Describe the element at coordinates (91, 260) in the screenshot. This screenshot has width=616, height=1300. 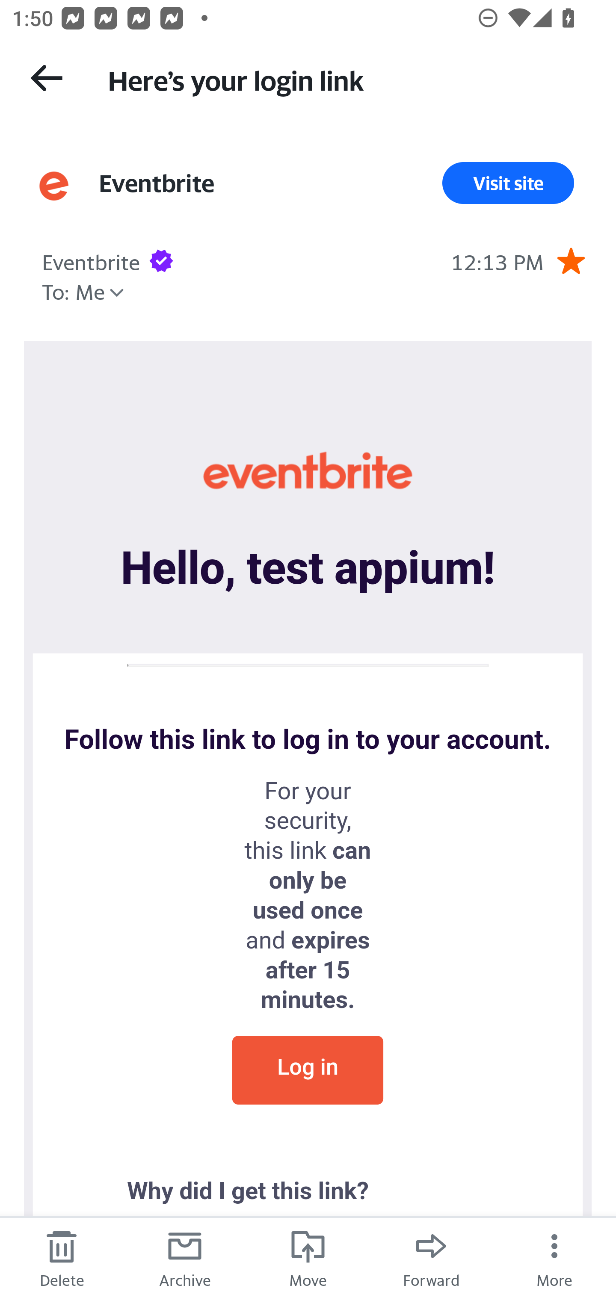
I see `Eventbrite Sender Eventbrite` at that location.